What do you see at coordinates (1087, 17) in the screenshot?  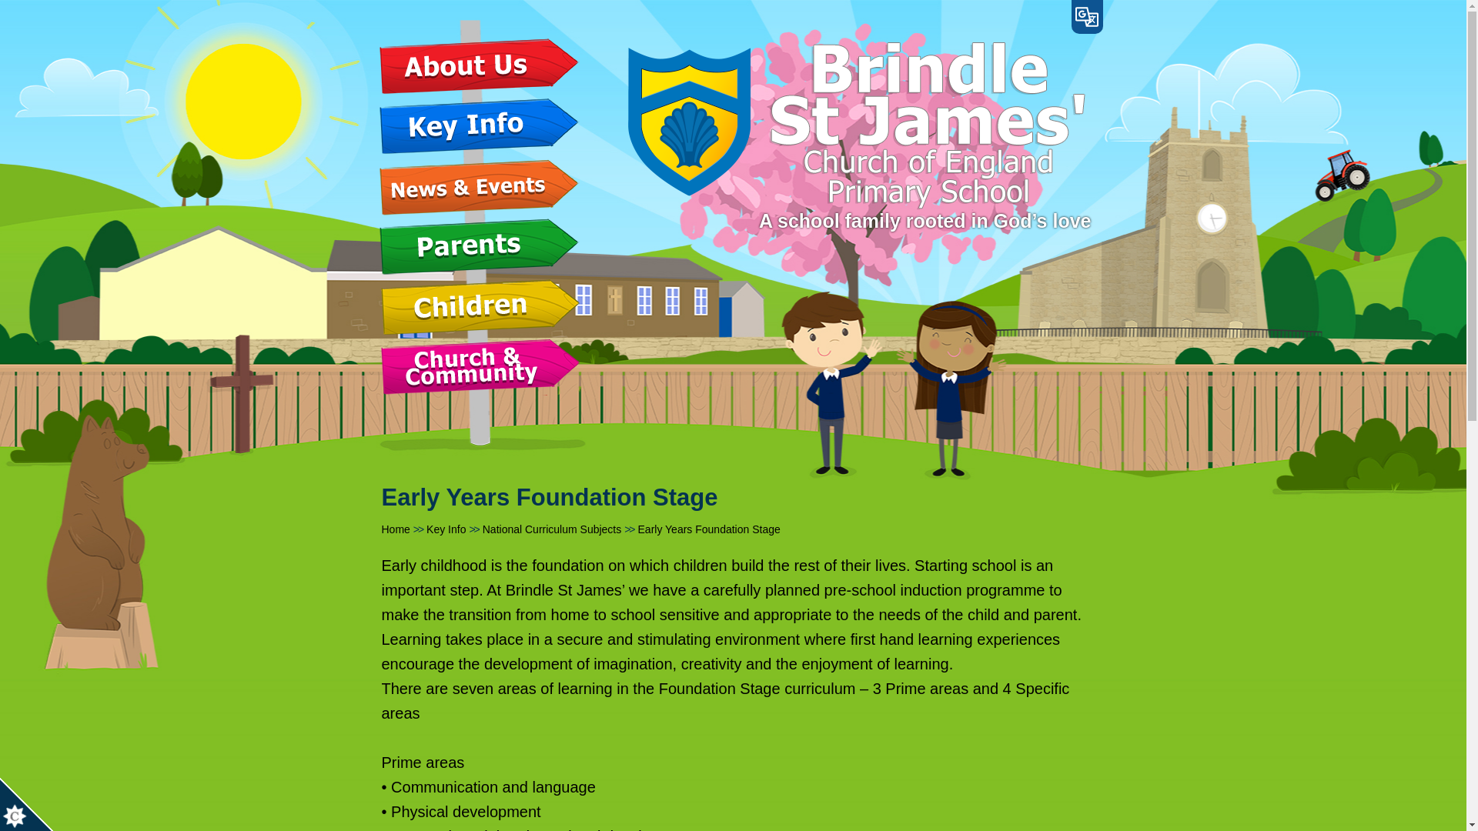 I see `Google Translate` at bounding box center [1087, 17].